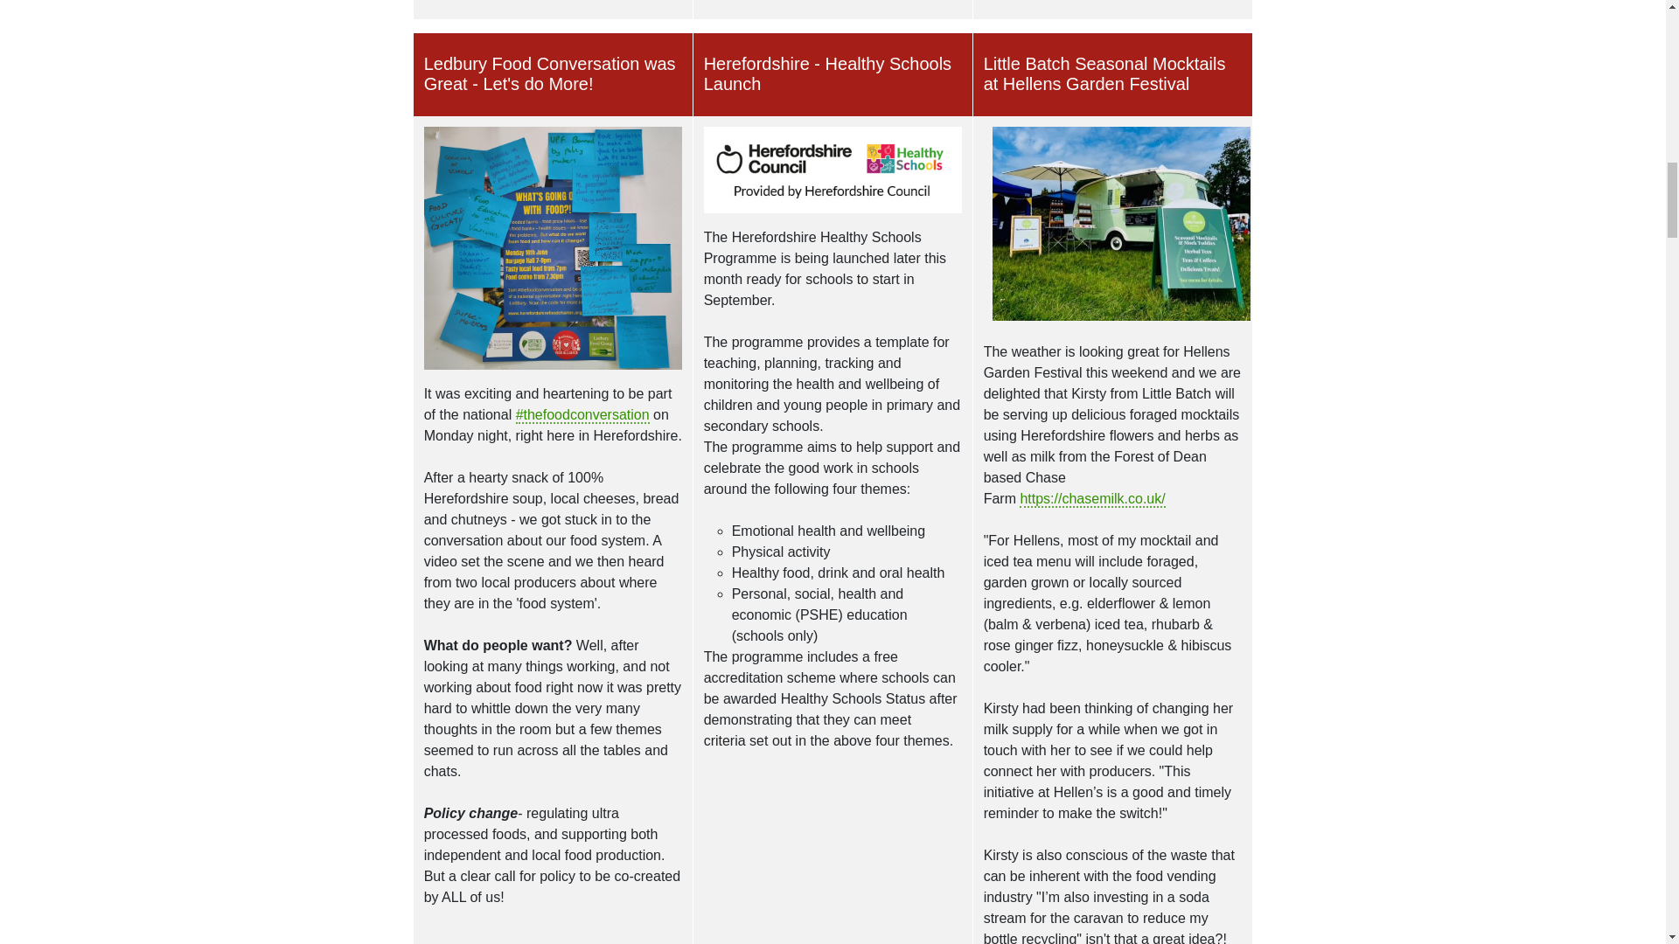  I want to click on Herefordshire - Healthy Schools Launch, so click(833, 73).